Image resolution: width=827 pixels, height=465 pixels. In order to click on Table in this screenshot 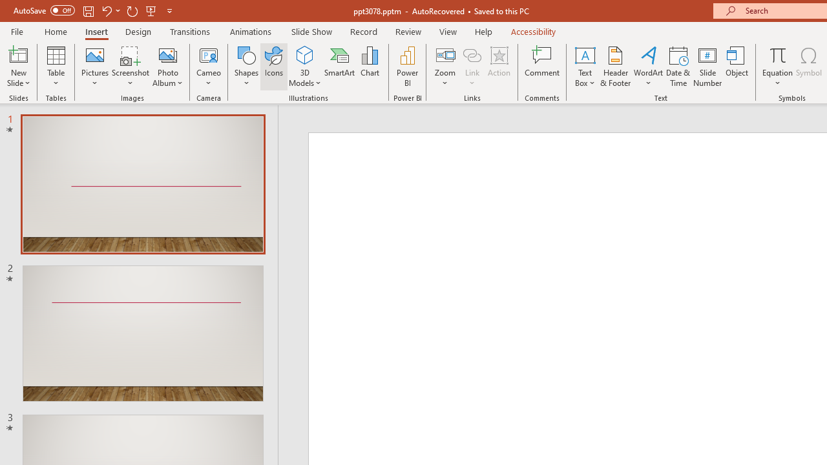, I will do `click(56, 66)`.